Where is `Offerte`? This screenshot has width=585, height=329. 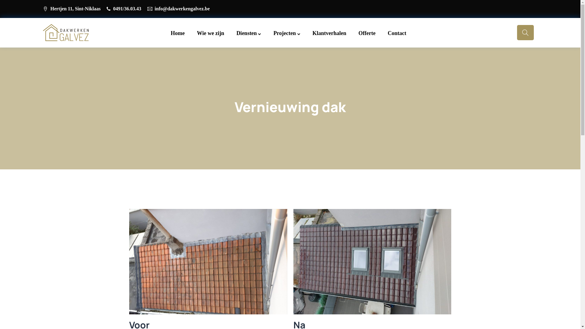
Offerte is located at coordinates (367, 34).